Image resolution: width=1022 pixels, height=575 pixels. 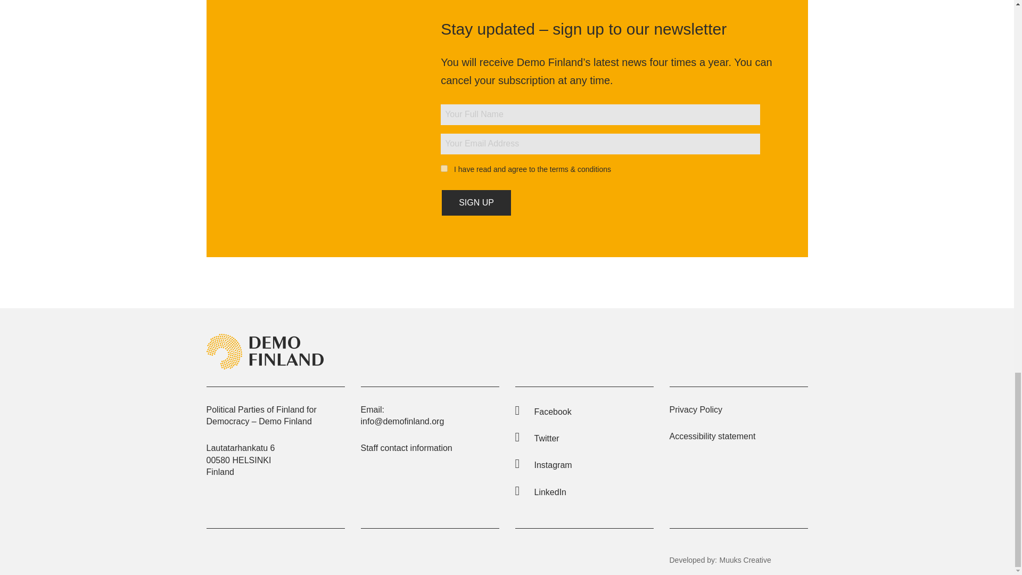 What do you see at coordinates (537, 438) in the screenshot?
I see `Twitter` at bounding box center [537, 438].